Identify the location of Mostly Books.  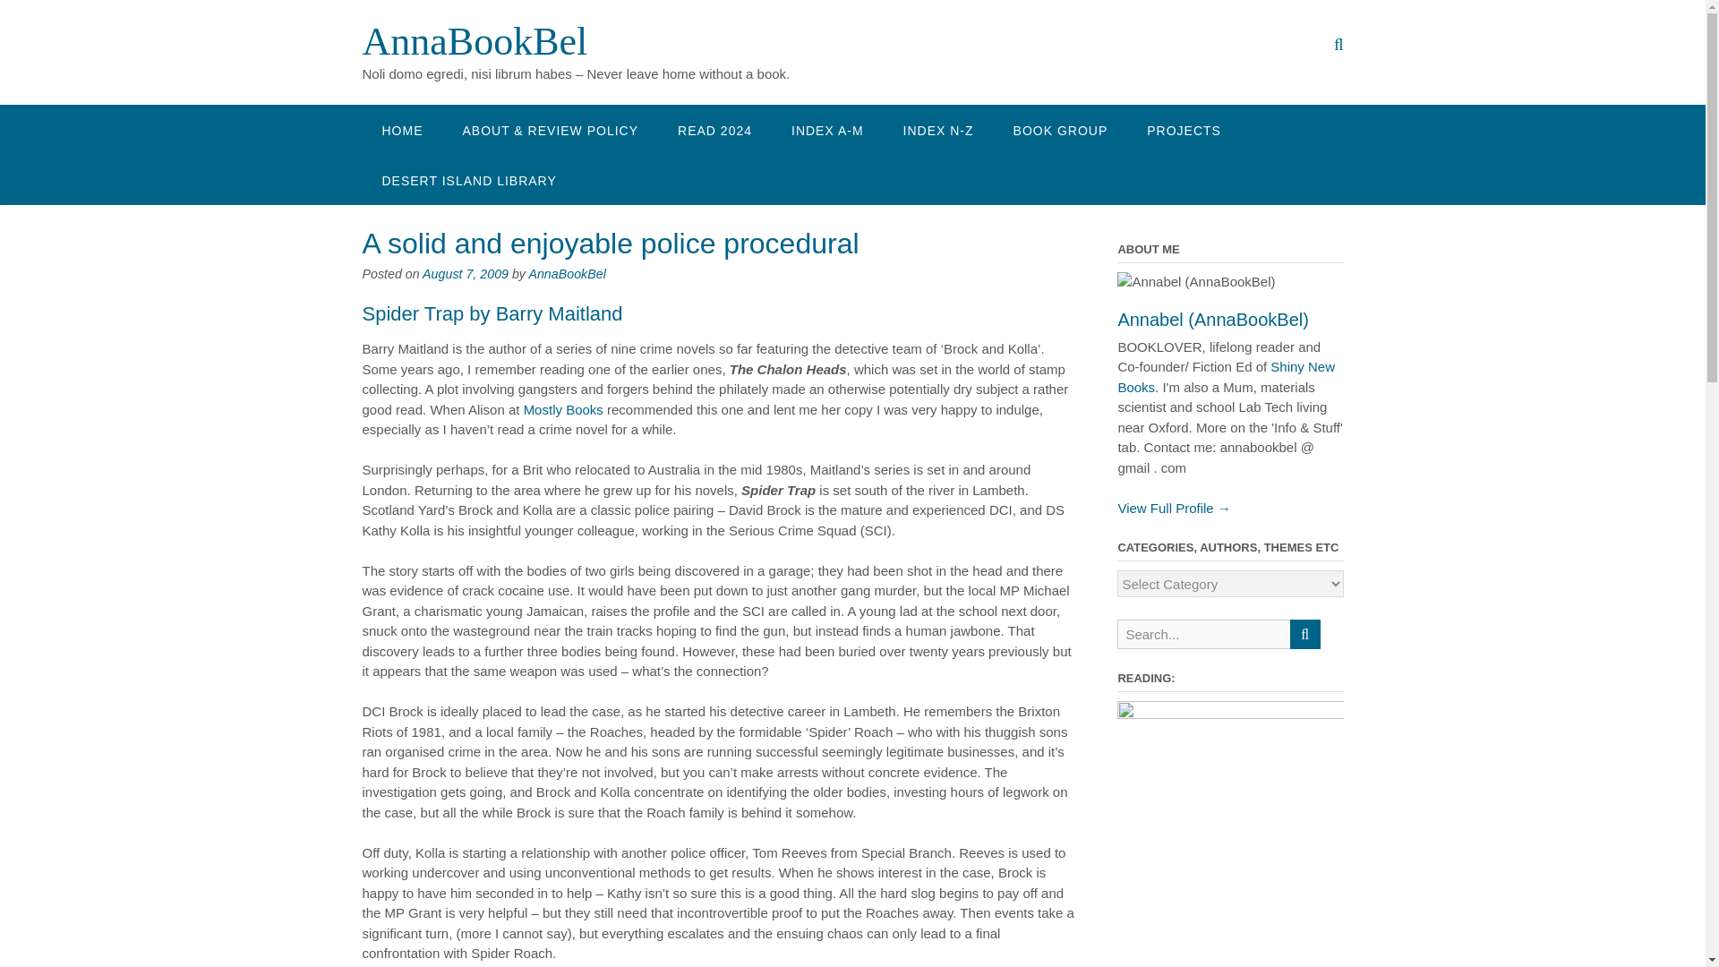
(563, 409).